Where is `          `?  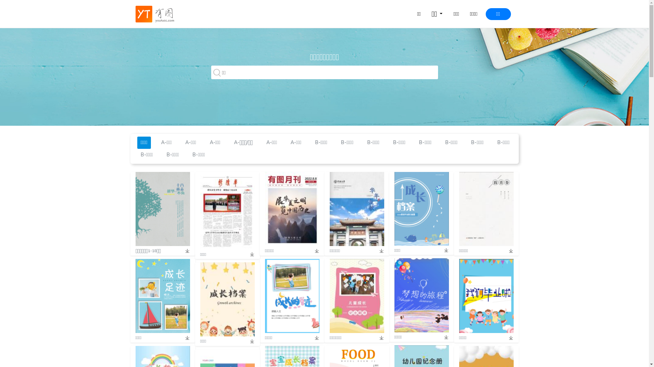
           is located at coordinates (185, 251).